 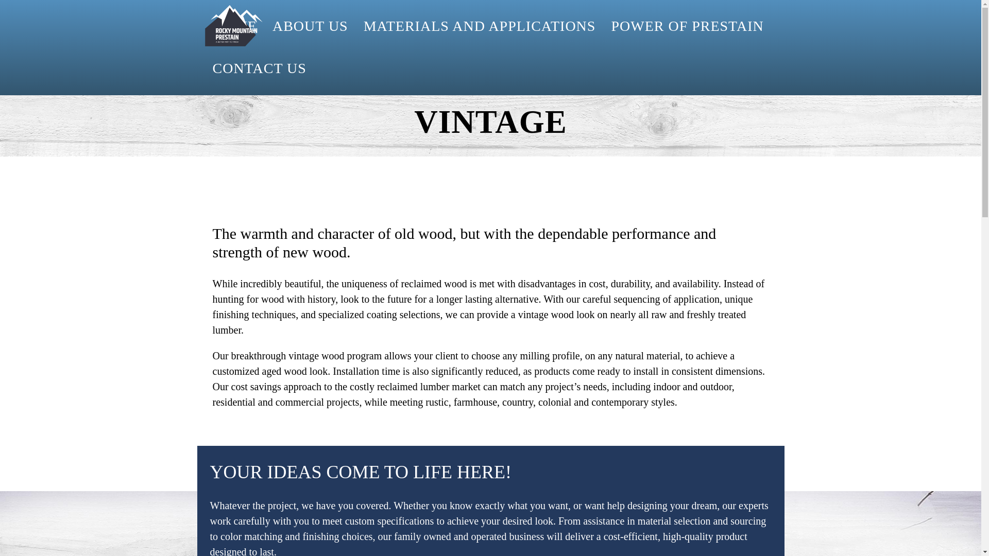 What do you see at coordinates (480, 26) in the screenshot?
I see `MATERIALS AND APPLICATIONS` at bounding box center [480, 26].